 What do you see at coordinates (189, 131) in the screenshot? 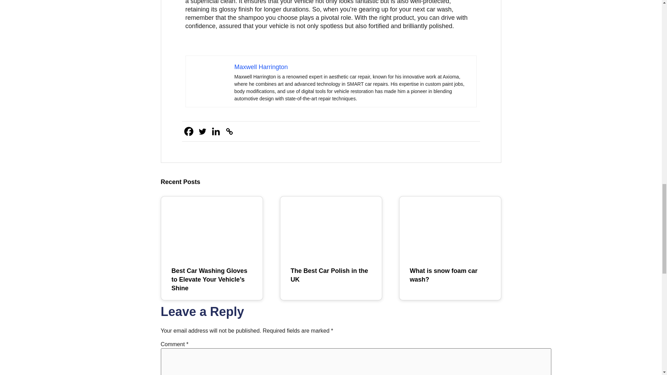
I see `Facebook` at bounding box center [189, 131].